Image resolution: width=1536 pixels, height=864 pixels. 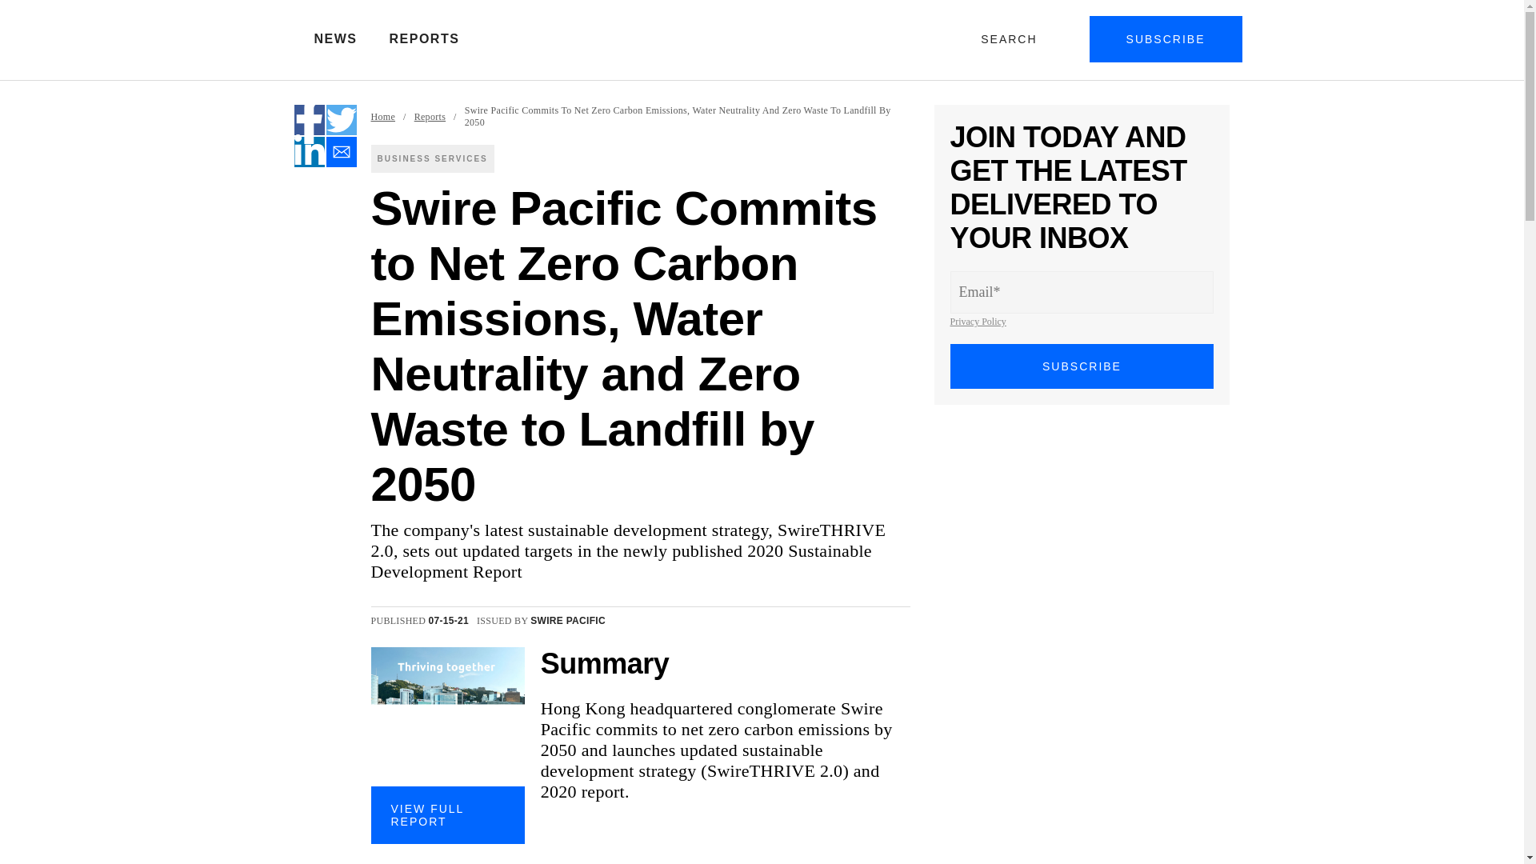 I want to click on Twitter, so click(x=341, y=119).